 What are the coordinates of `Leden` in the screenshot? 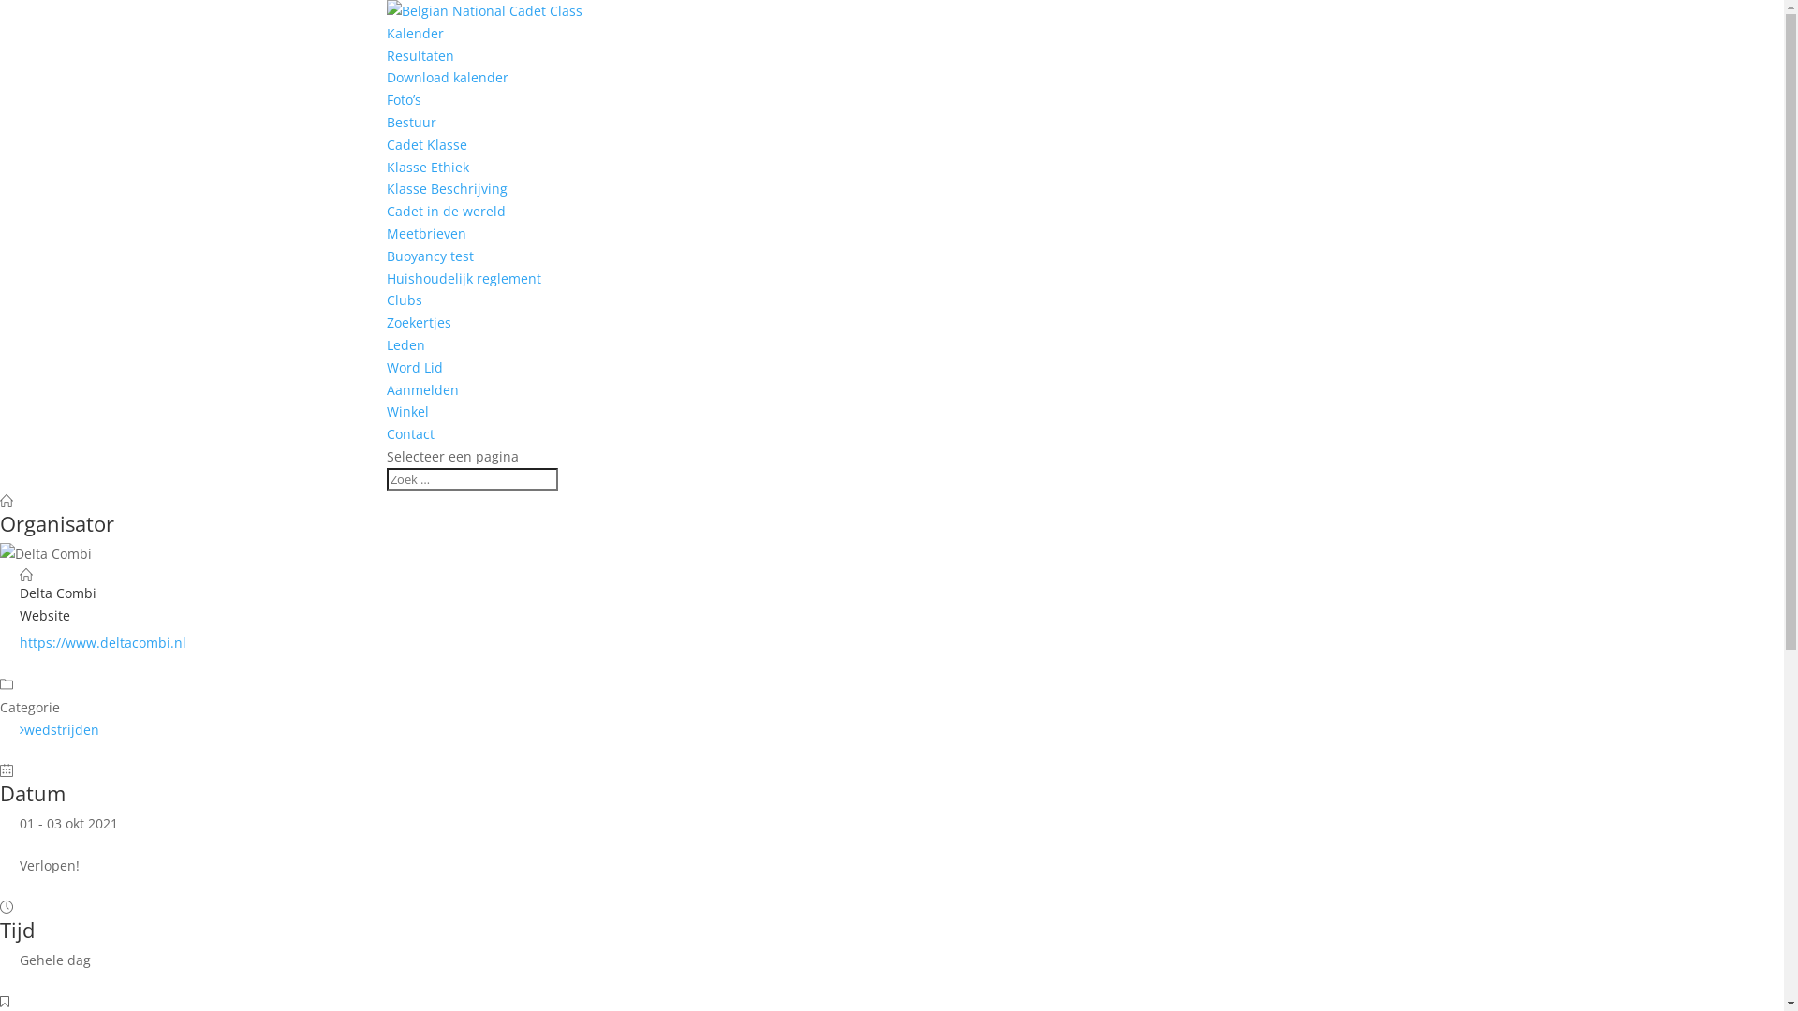 It's located at (405, 344).